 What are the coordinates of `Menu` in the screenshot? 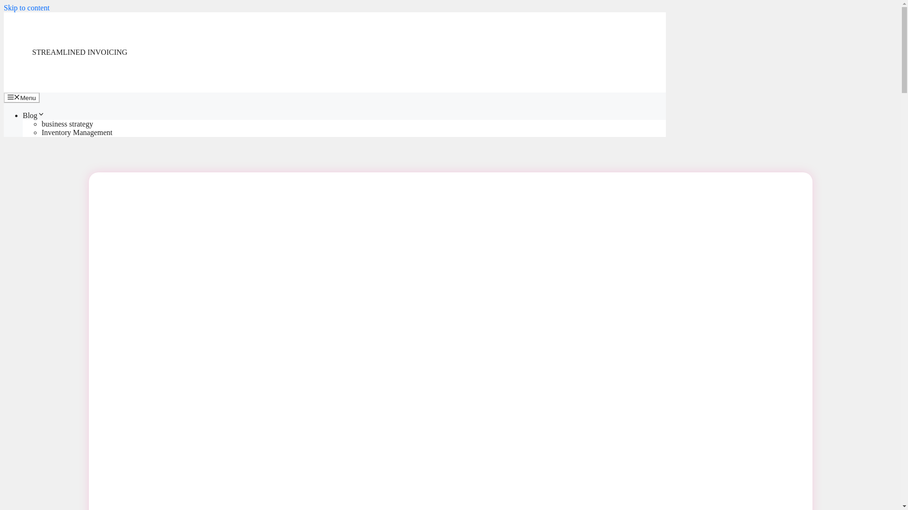 It's located at (22, 97).